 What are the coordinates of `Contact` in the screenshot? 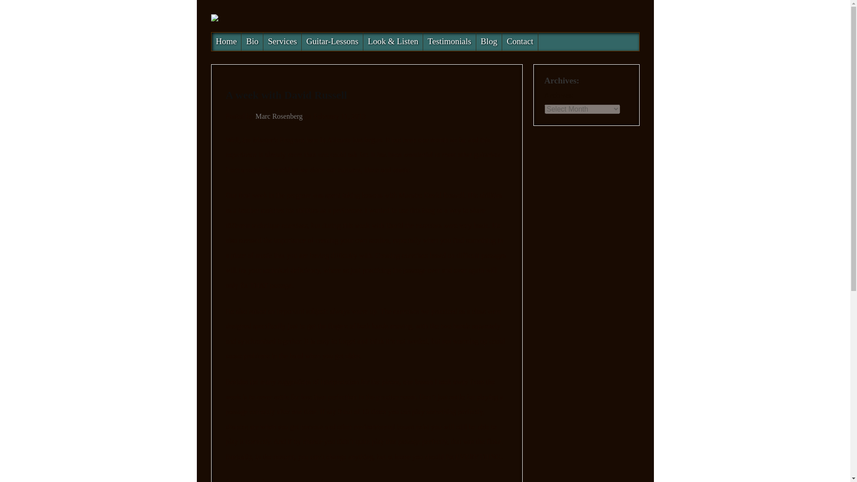 It's located at (520, 42).